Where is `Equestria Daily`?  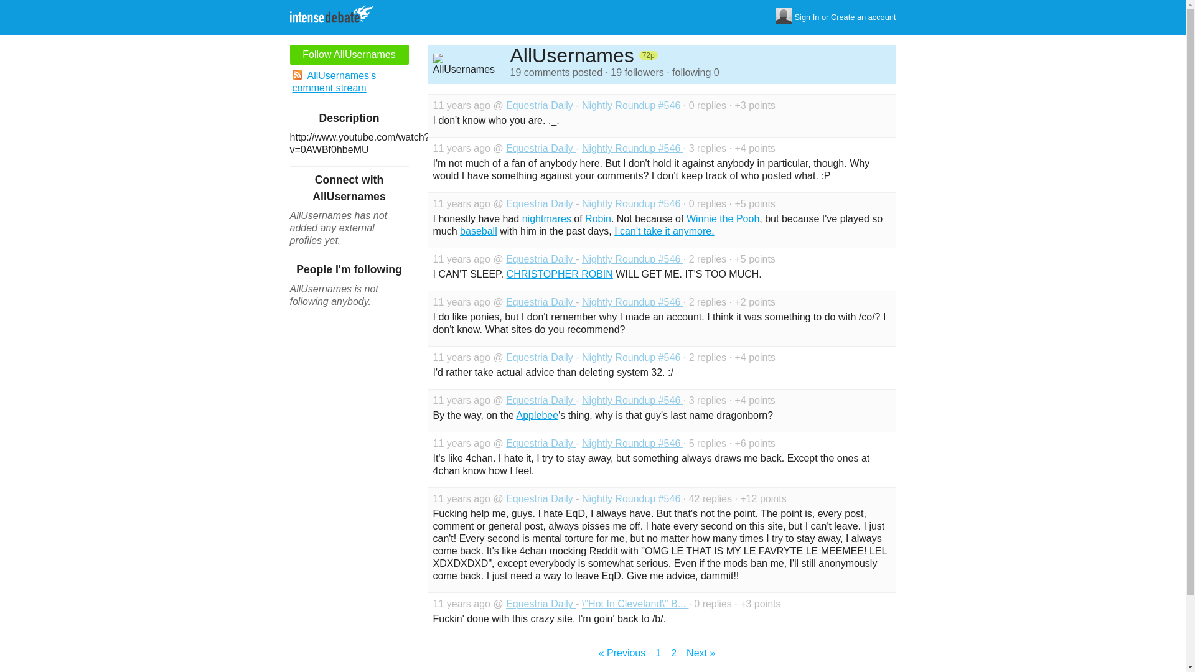 Equestria Daily is located at coordinates (540, 148).